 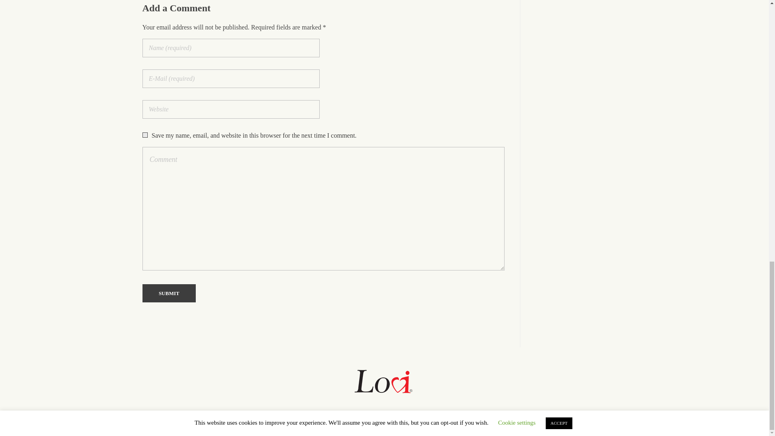 What do you see at coordinates (445, 423) in the screenshot?
I see `Studio Chao` at bounding box center [445, 423].